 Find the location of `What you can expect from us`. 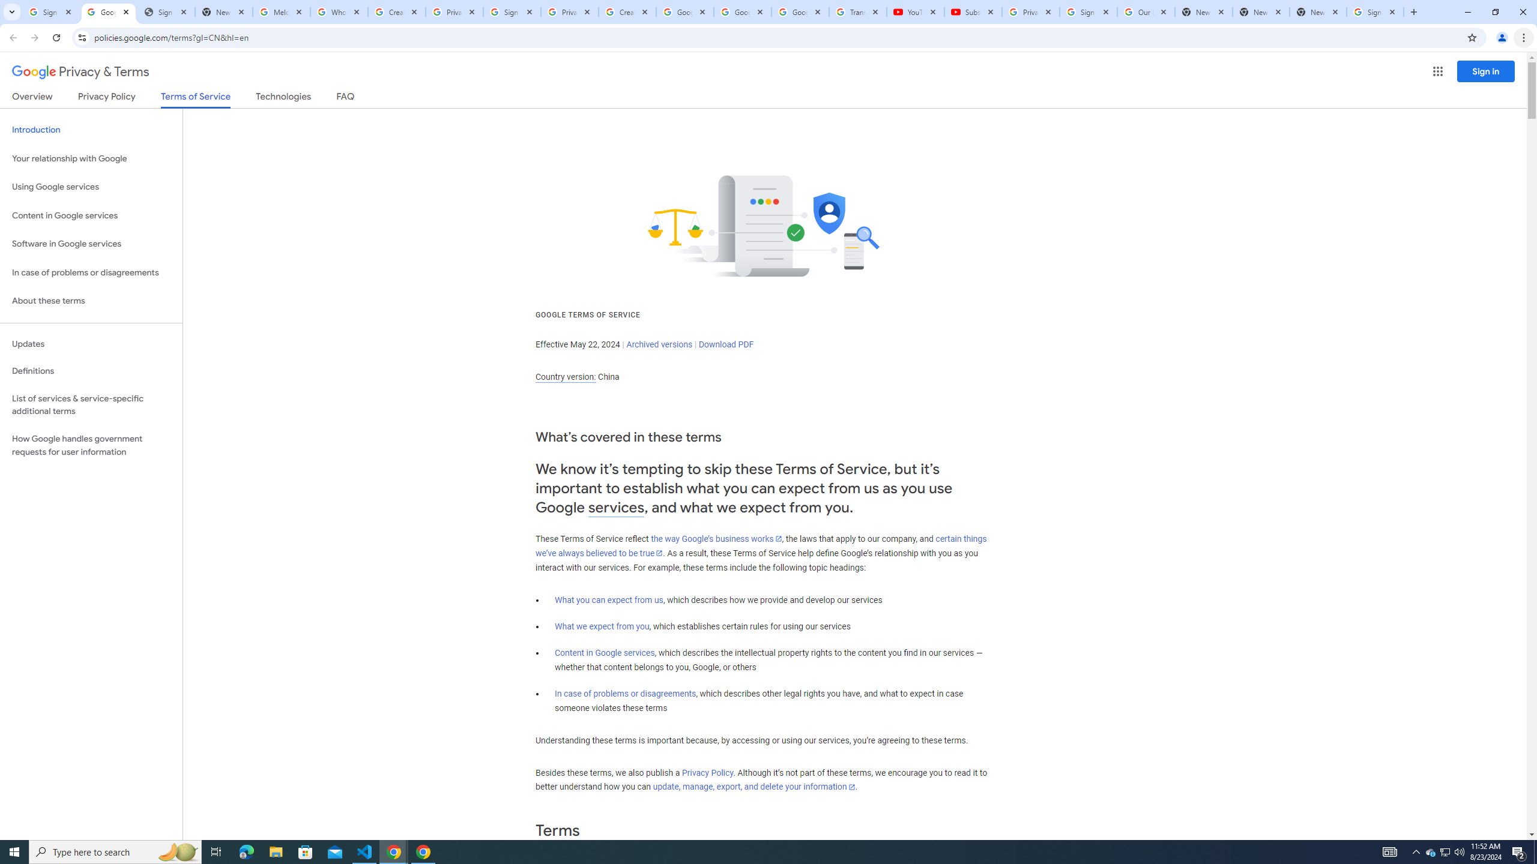

What you can expect from us is located at coordinates (609, 600).